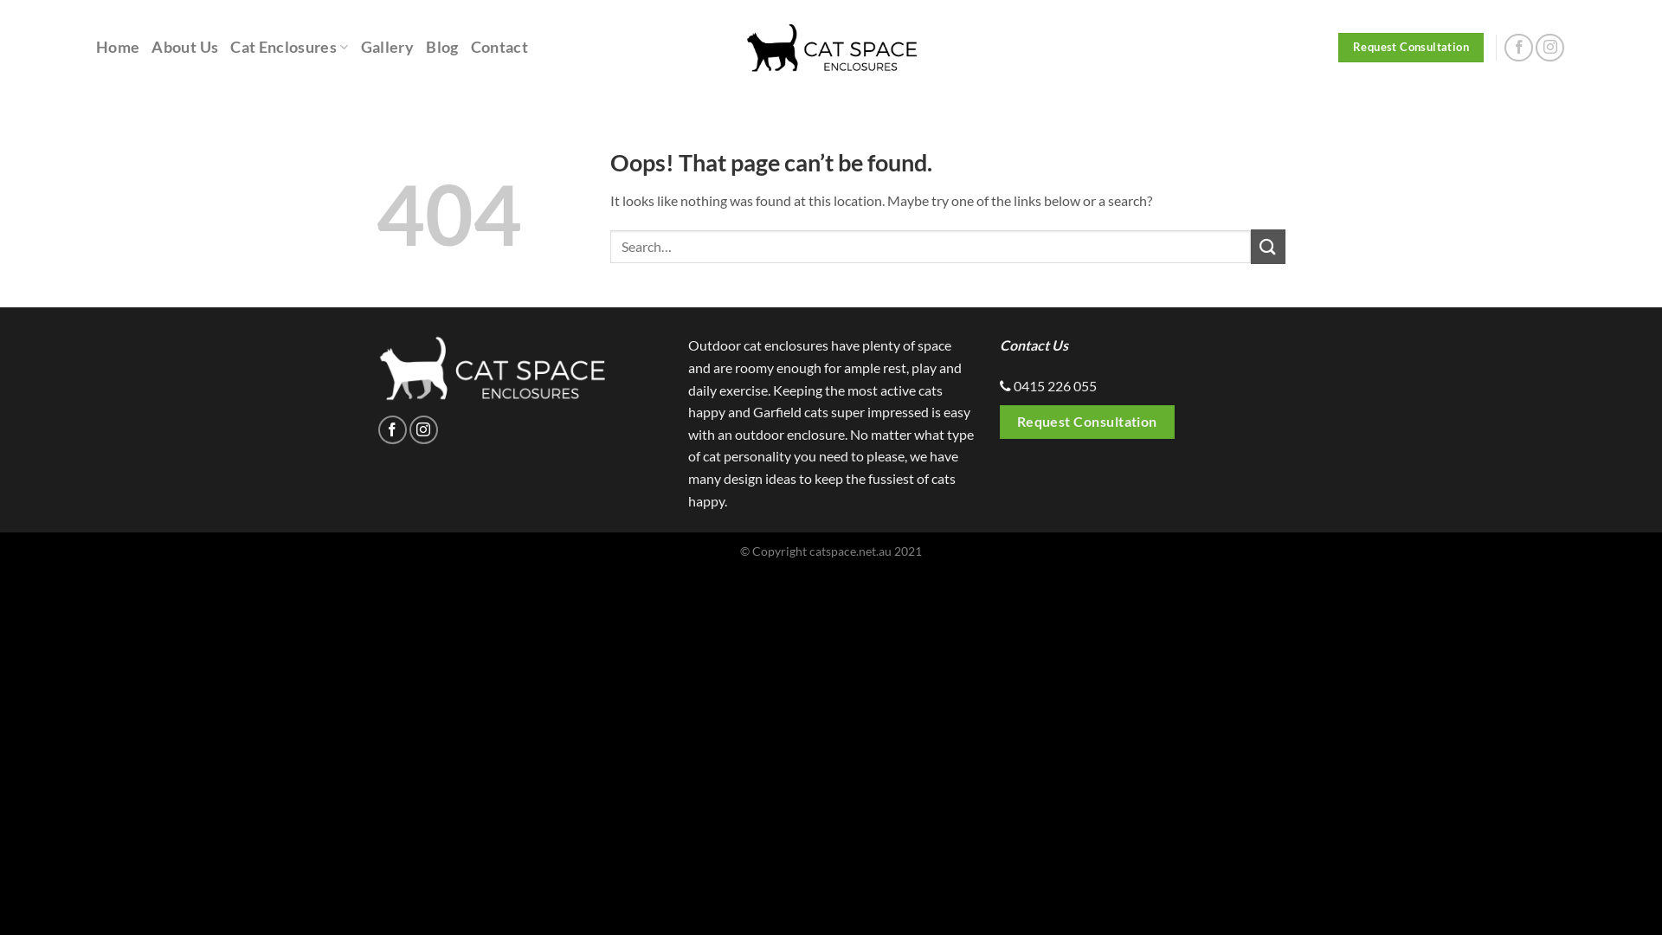 The height and width of the screenshot is (935, 1662). Describe the element at coordinates (1411, 48) in the screenshot. I see `Request Consultation` at that location.